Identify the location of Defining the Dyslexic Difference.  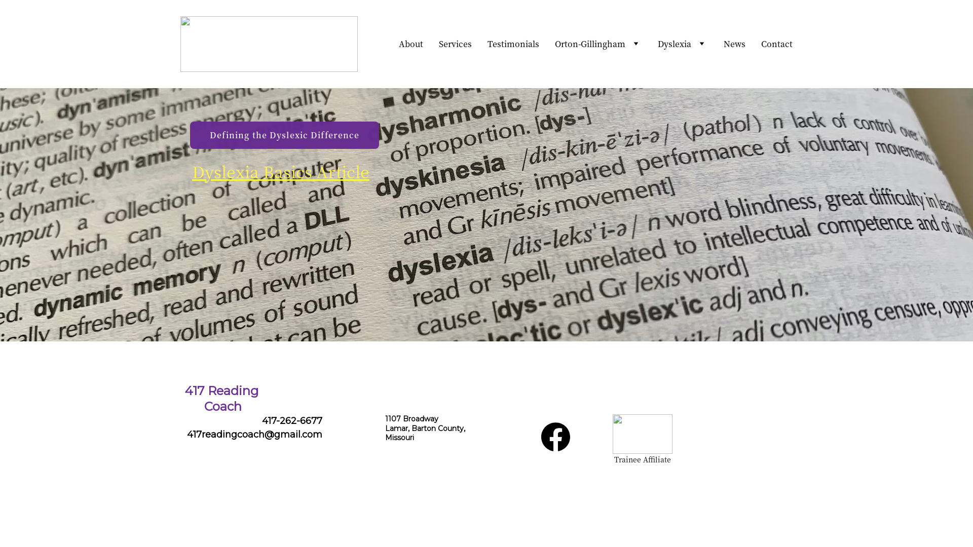
(285, 135).